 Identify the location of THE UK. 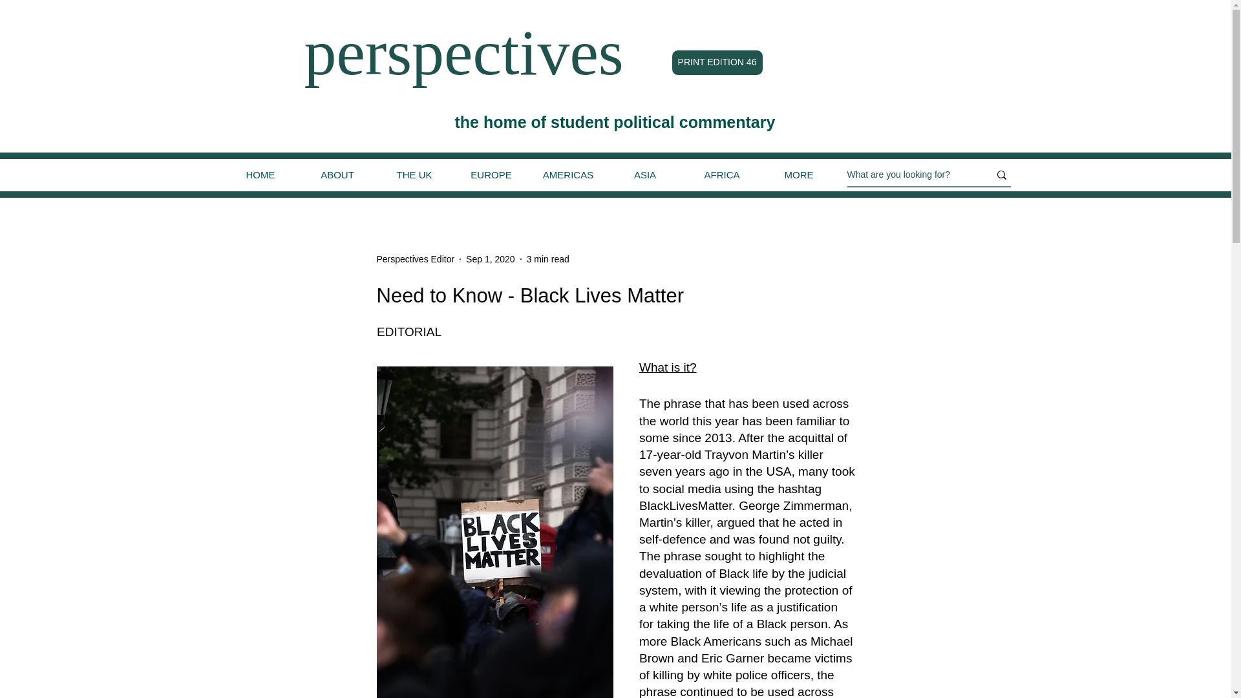
(414, 174).